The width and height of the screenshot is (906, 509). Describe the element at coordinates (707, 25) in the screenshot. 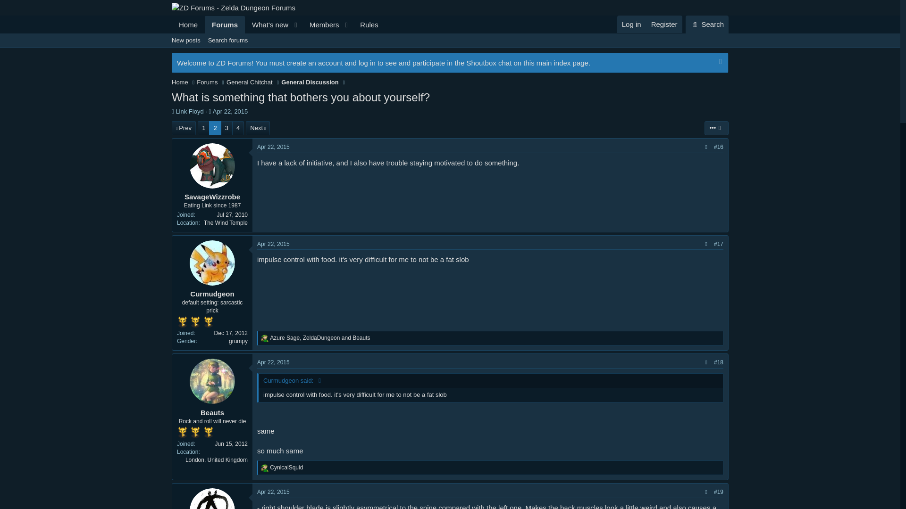

I see `Apr 22, 2015 at 1:34 AM` at that location.